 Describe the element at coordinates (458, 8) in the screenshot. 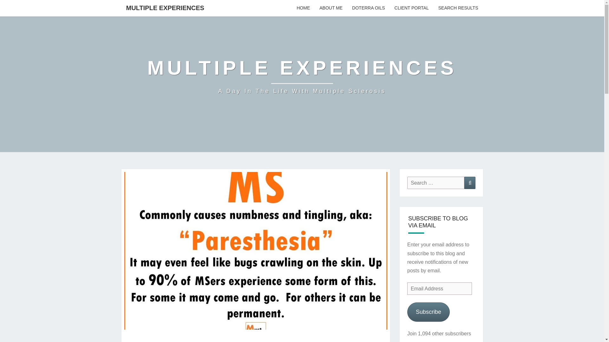

I see `SEARCH RESULTS` at that location.